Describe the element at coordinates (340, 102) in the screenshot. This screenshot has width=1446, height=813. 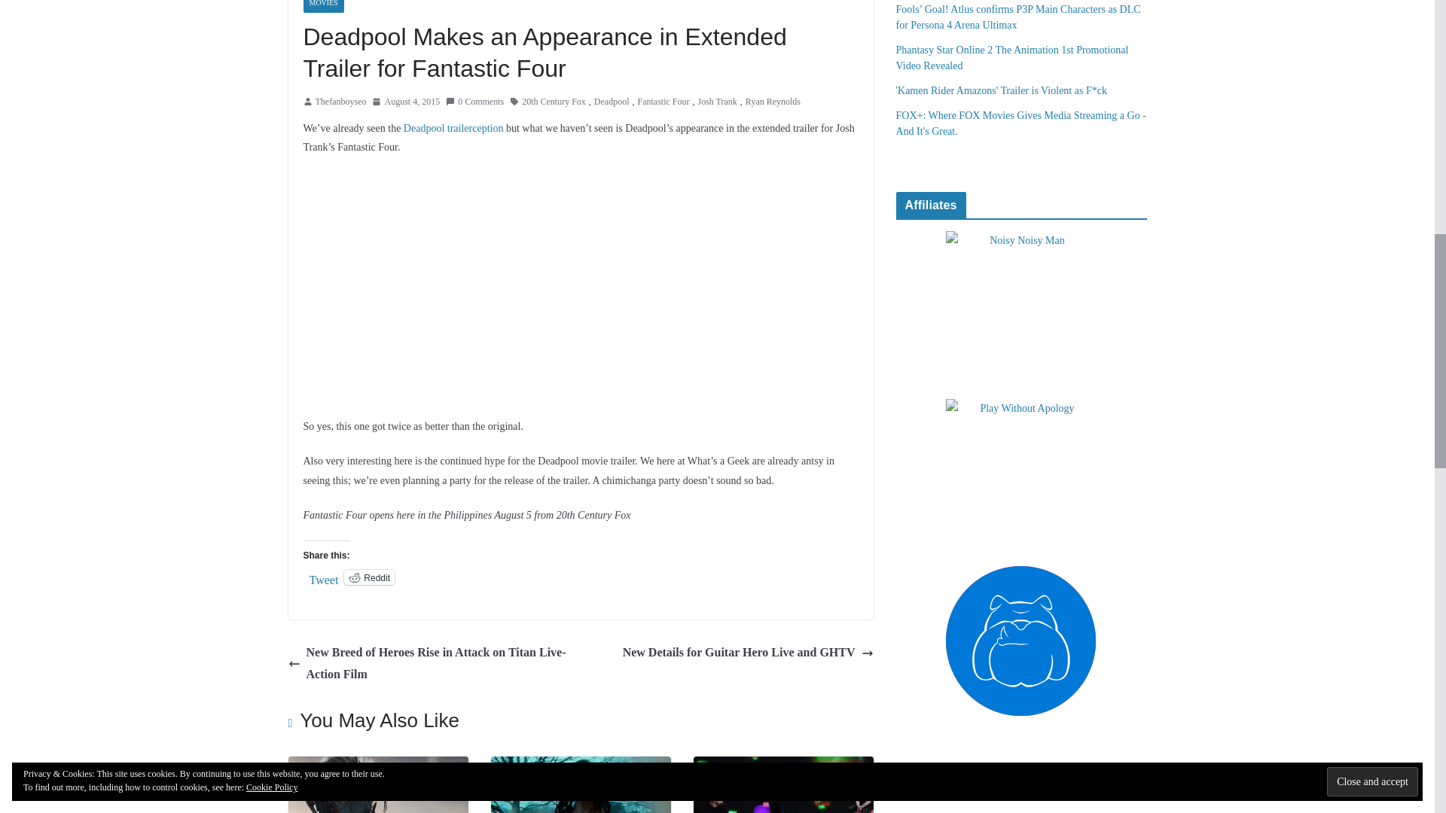
I see `Thefanboyseo` at that location.